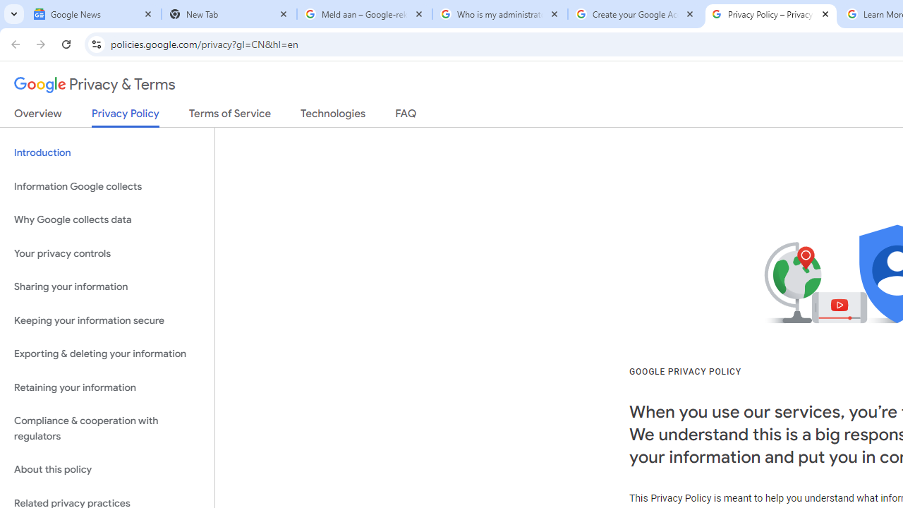  I want to click on Your privacy controls, so click(107, 253).